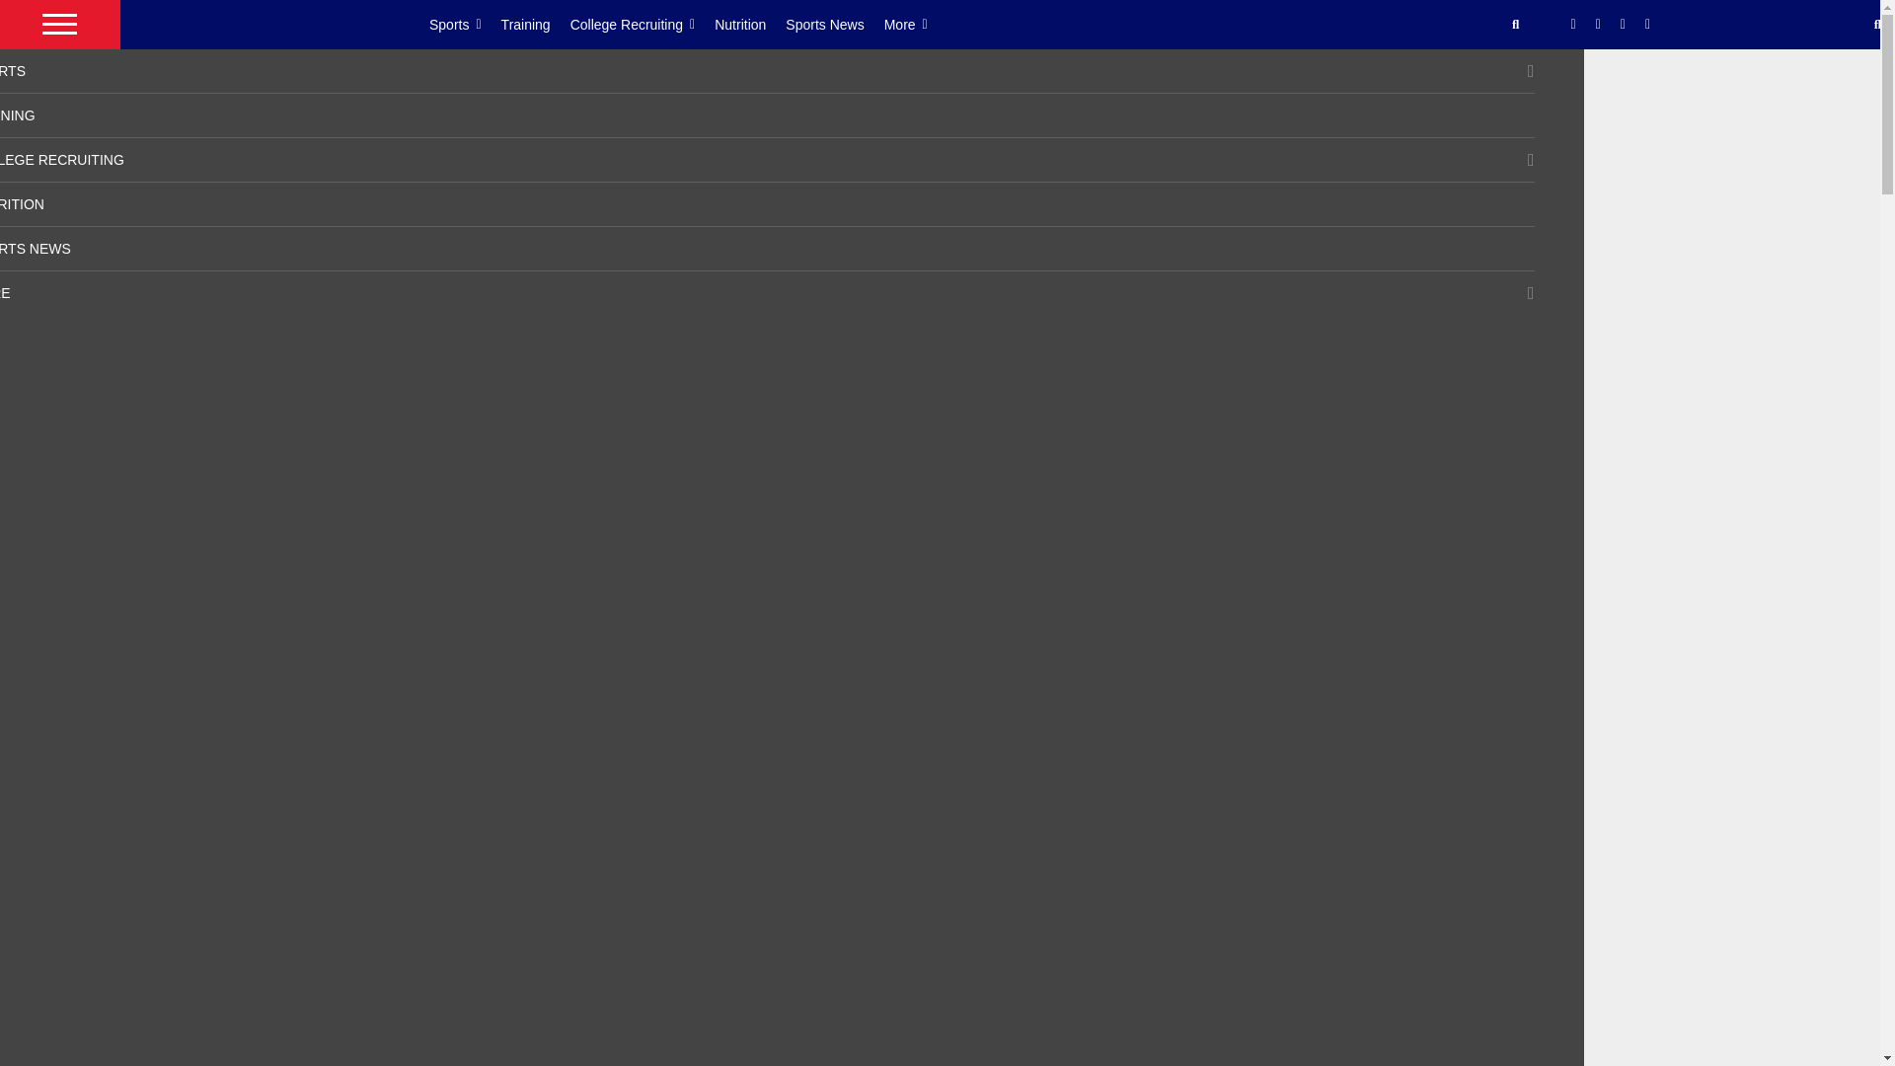  I want to click on More, so click(916, 24).